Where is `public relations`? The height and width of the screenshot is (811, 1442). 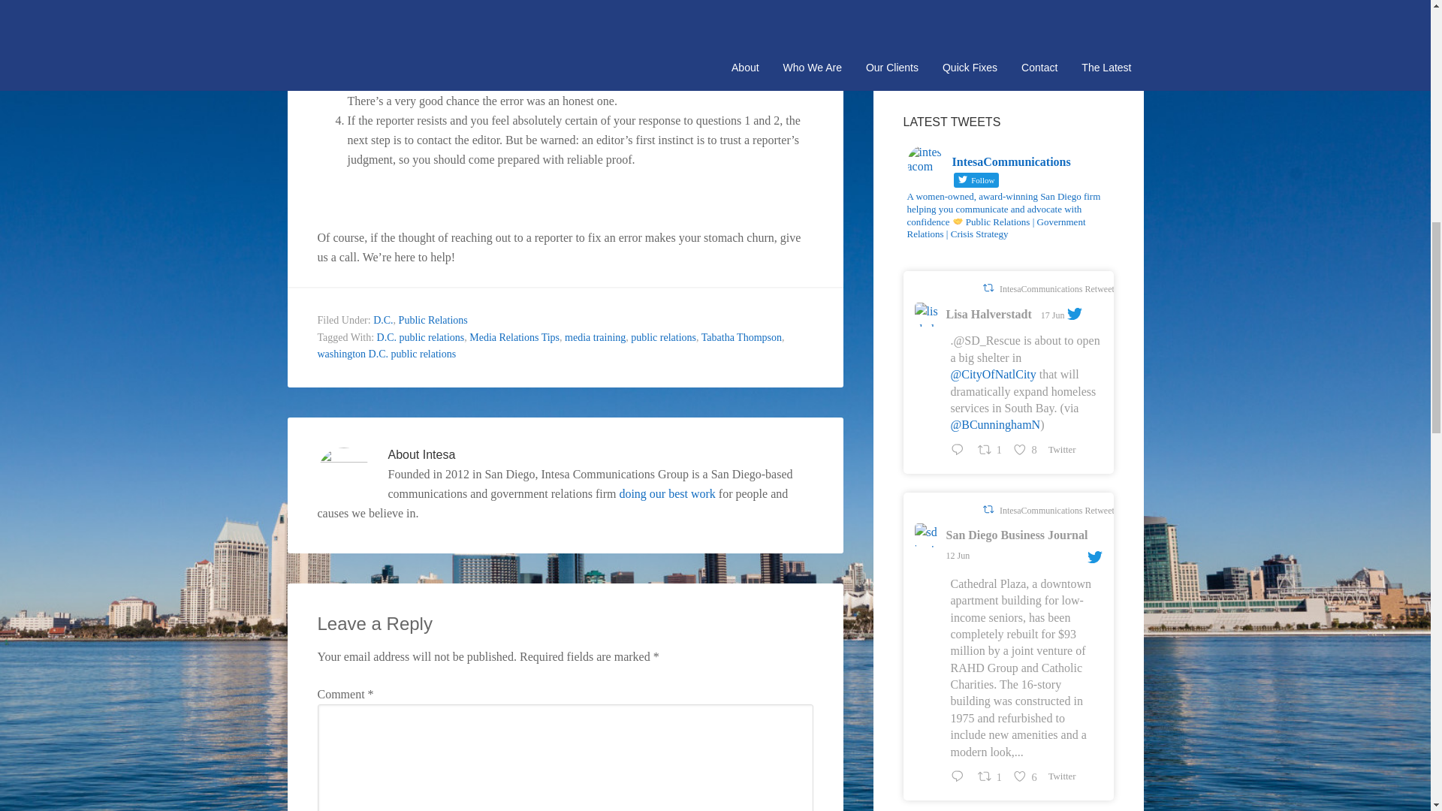
public relations is located at coordinates (664, 336).